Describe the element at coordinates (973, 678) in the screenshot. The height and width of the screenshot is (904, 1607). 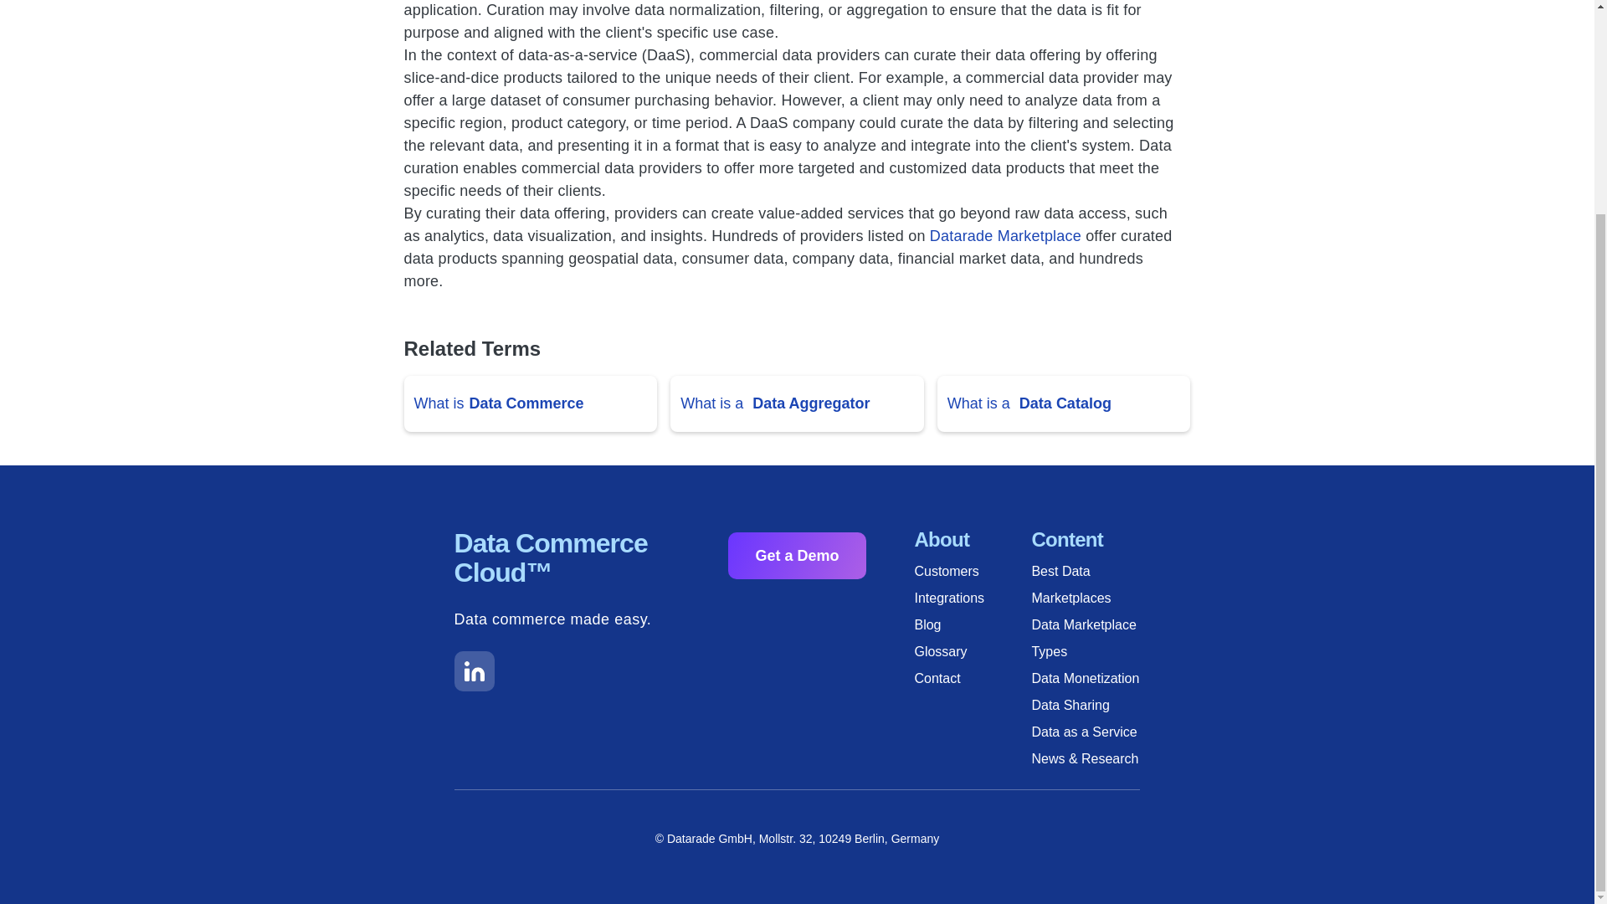
I see `Contact` at that location.